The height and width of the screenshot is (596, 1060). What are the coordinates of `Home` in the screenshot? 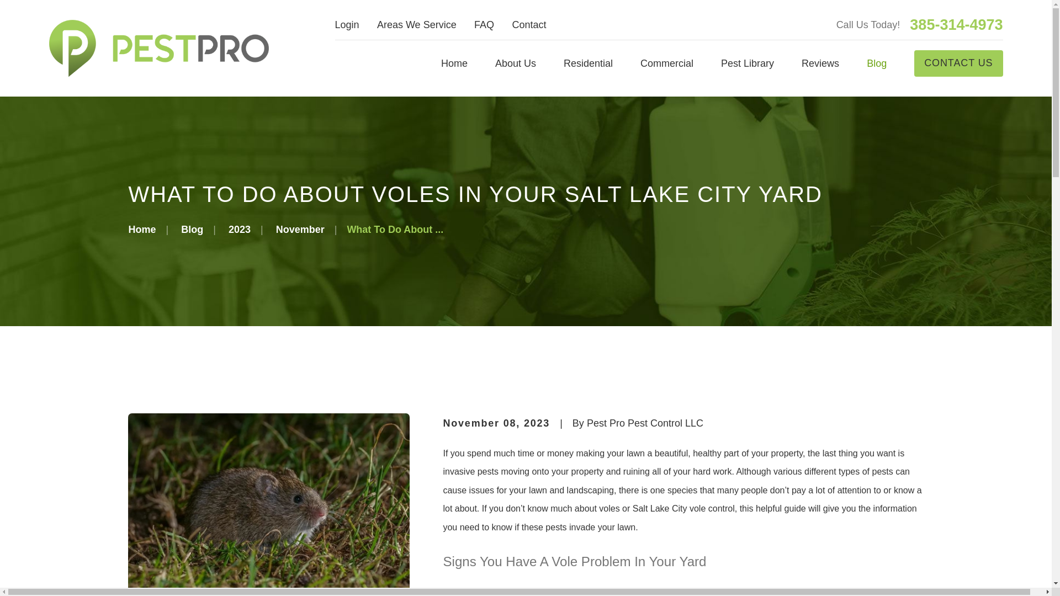 It's located at (158, 48).